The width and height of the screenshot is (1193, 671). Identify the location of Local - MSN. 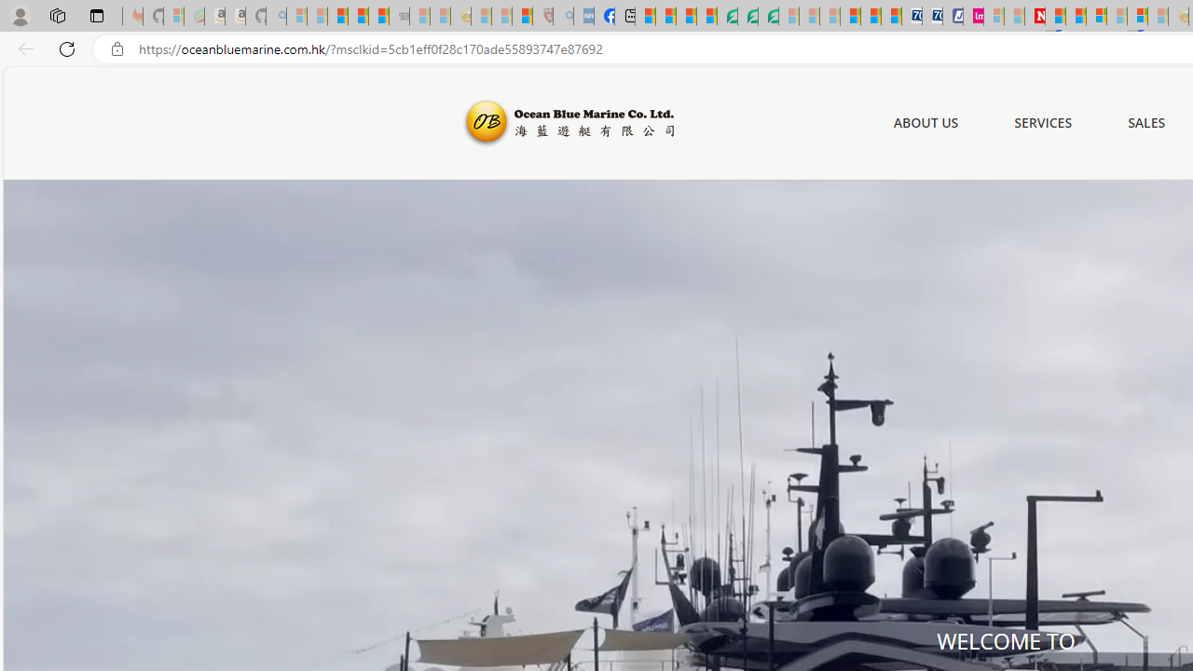
(522, 17).